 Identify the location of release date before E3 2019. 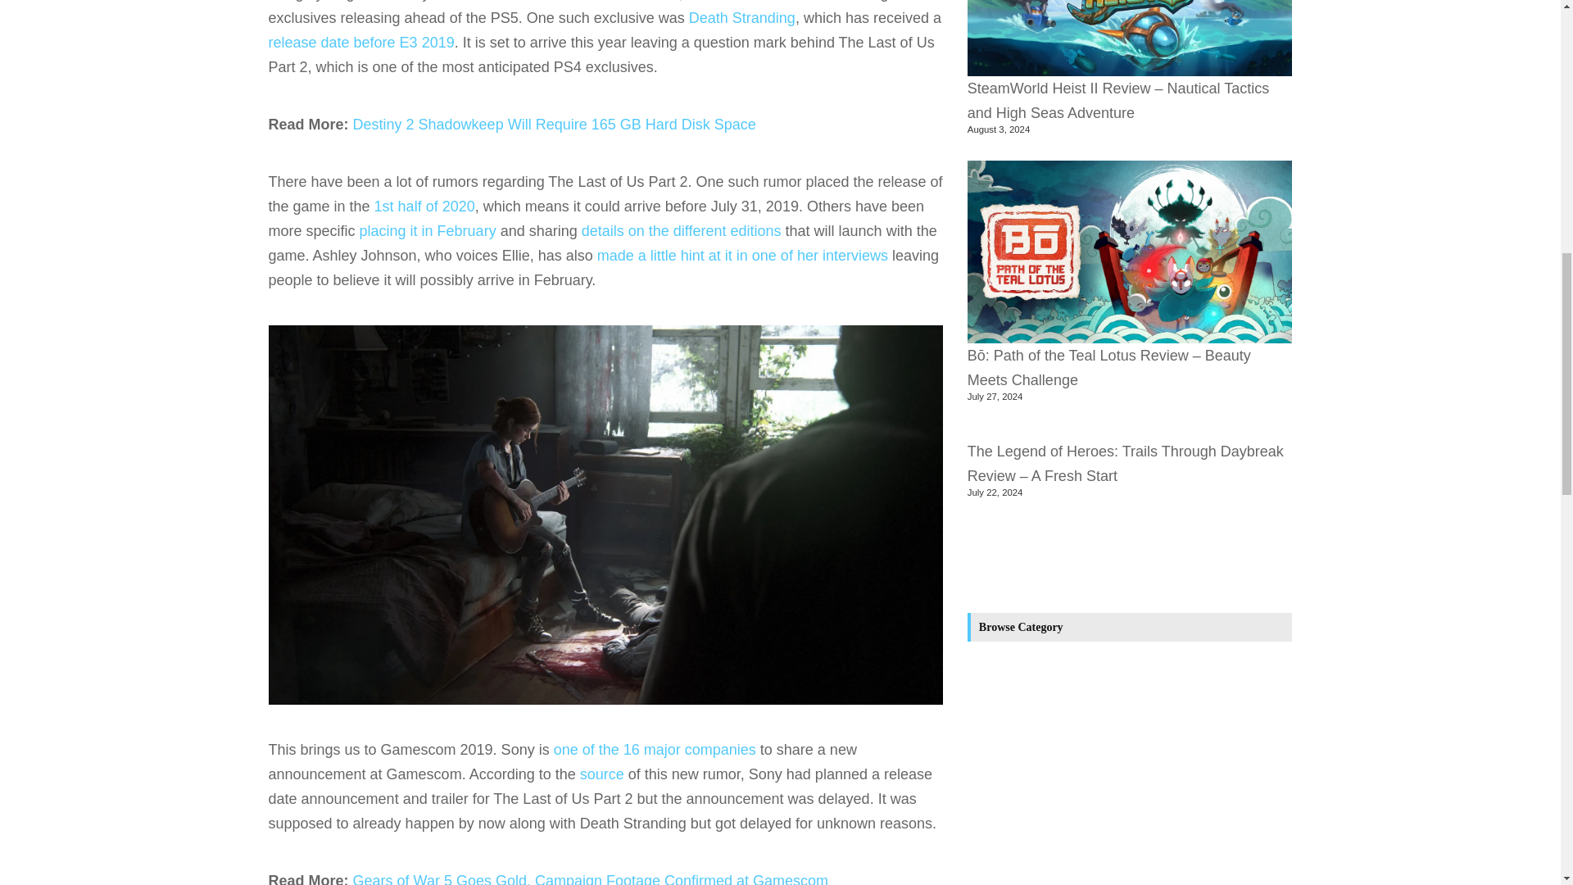
(361, 43).